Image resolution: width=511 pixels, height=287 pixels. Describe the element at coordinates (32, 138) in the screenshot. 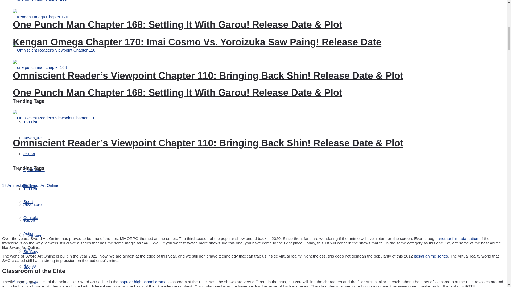

I see `Adventure` at that location.